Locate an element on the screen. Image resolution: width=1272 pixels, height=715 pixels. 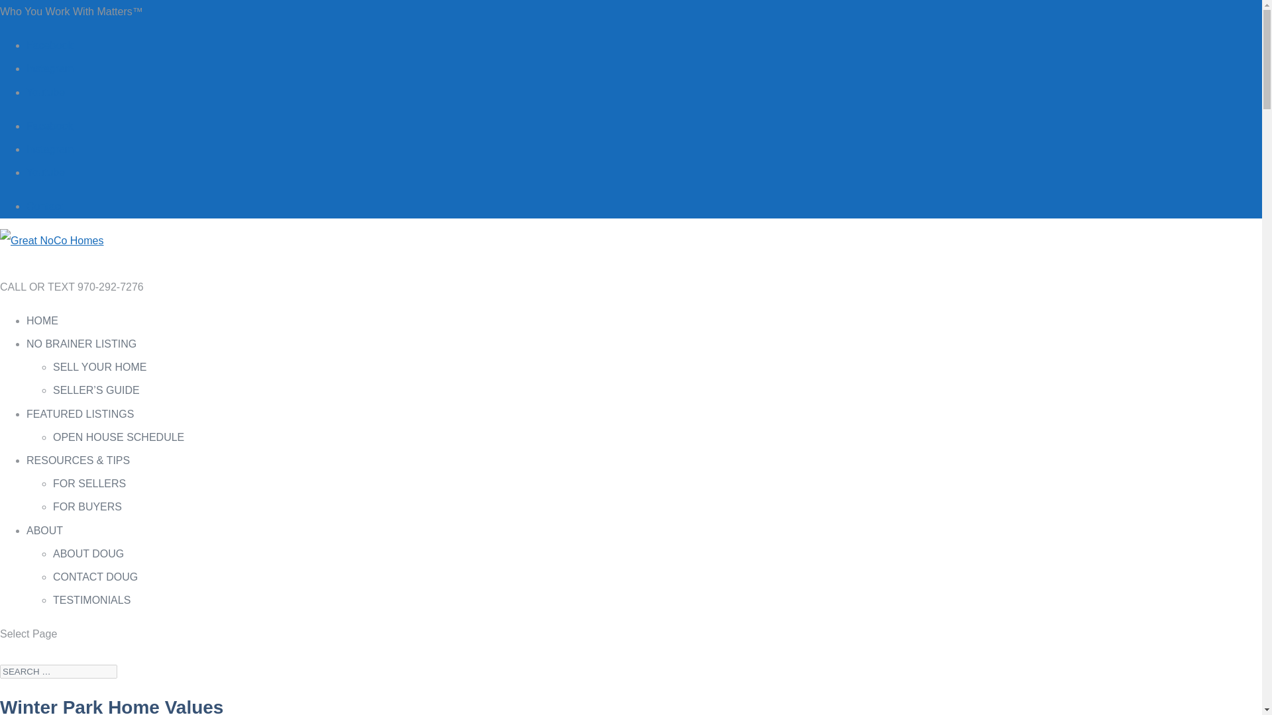
Instagram is located at coordinates (50, 150).